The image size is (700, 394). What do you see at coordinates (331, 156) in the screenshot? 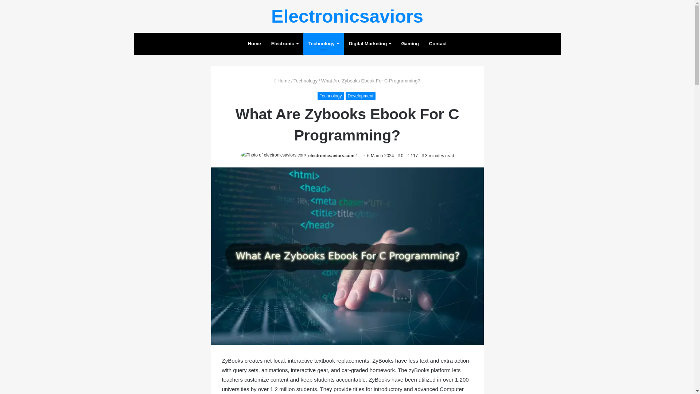
I see `electronicsaviors.com` at bounding box center [331, 156].